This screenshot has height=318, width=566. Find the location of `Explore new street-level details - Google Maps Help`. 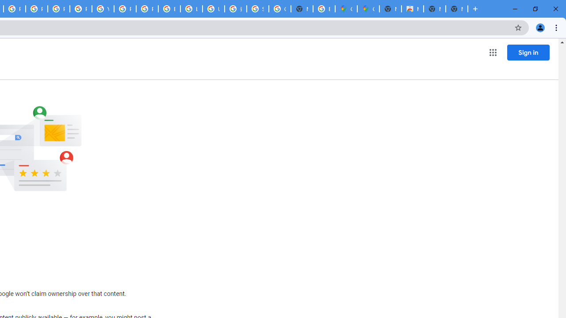

Explore new street-level details - Google Maps Help is located at coordinates (324, 9).